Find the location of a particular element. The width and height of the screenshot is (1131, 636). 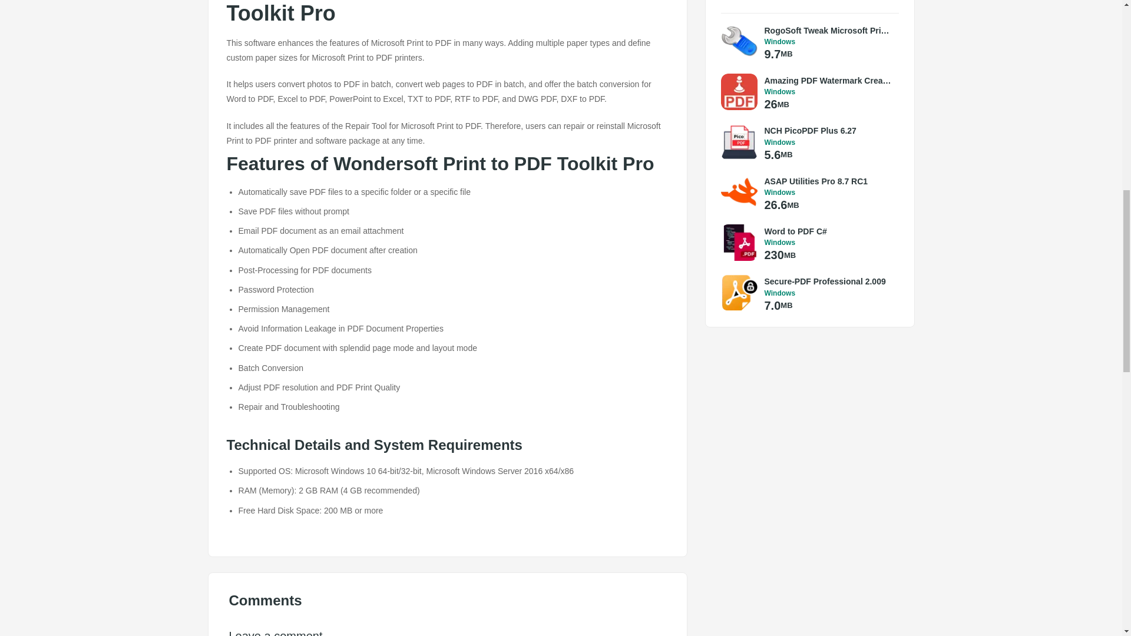

Amazing PDF Watermark Creator 11.8.0.0 is located at coordinates (828, 80).